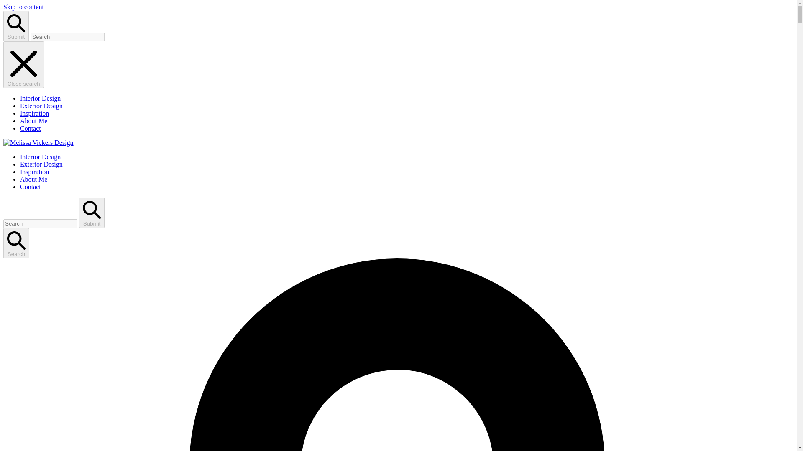 Image resolution: width=803 pixels, height=451 pixels. Describe the element at coordinates (30, 129) in the screenshot. I see `Contact` at that location.